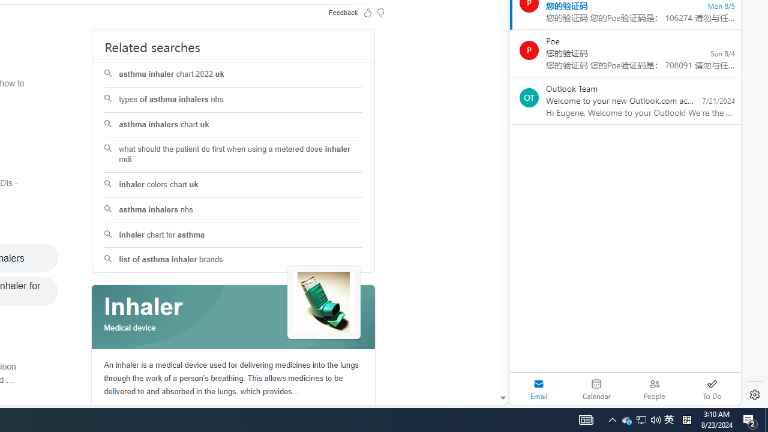  Describe the element at coordinates (324, 303) in the screenshot. I see `See more images of Inhaler` at that location.